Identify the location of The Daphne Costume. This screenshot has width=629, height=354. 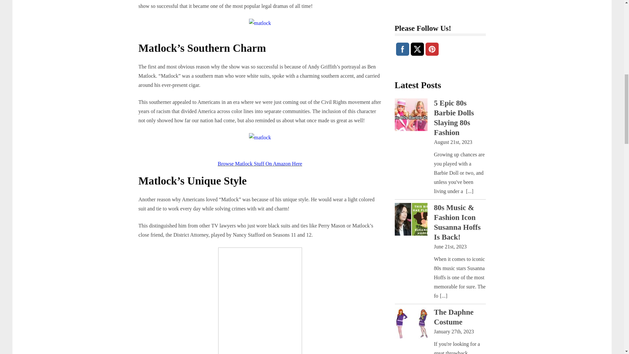
(453, 31).